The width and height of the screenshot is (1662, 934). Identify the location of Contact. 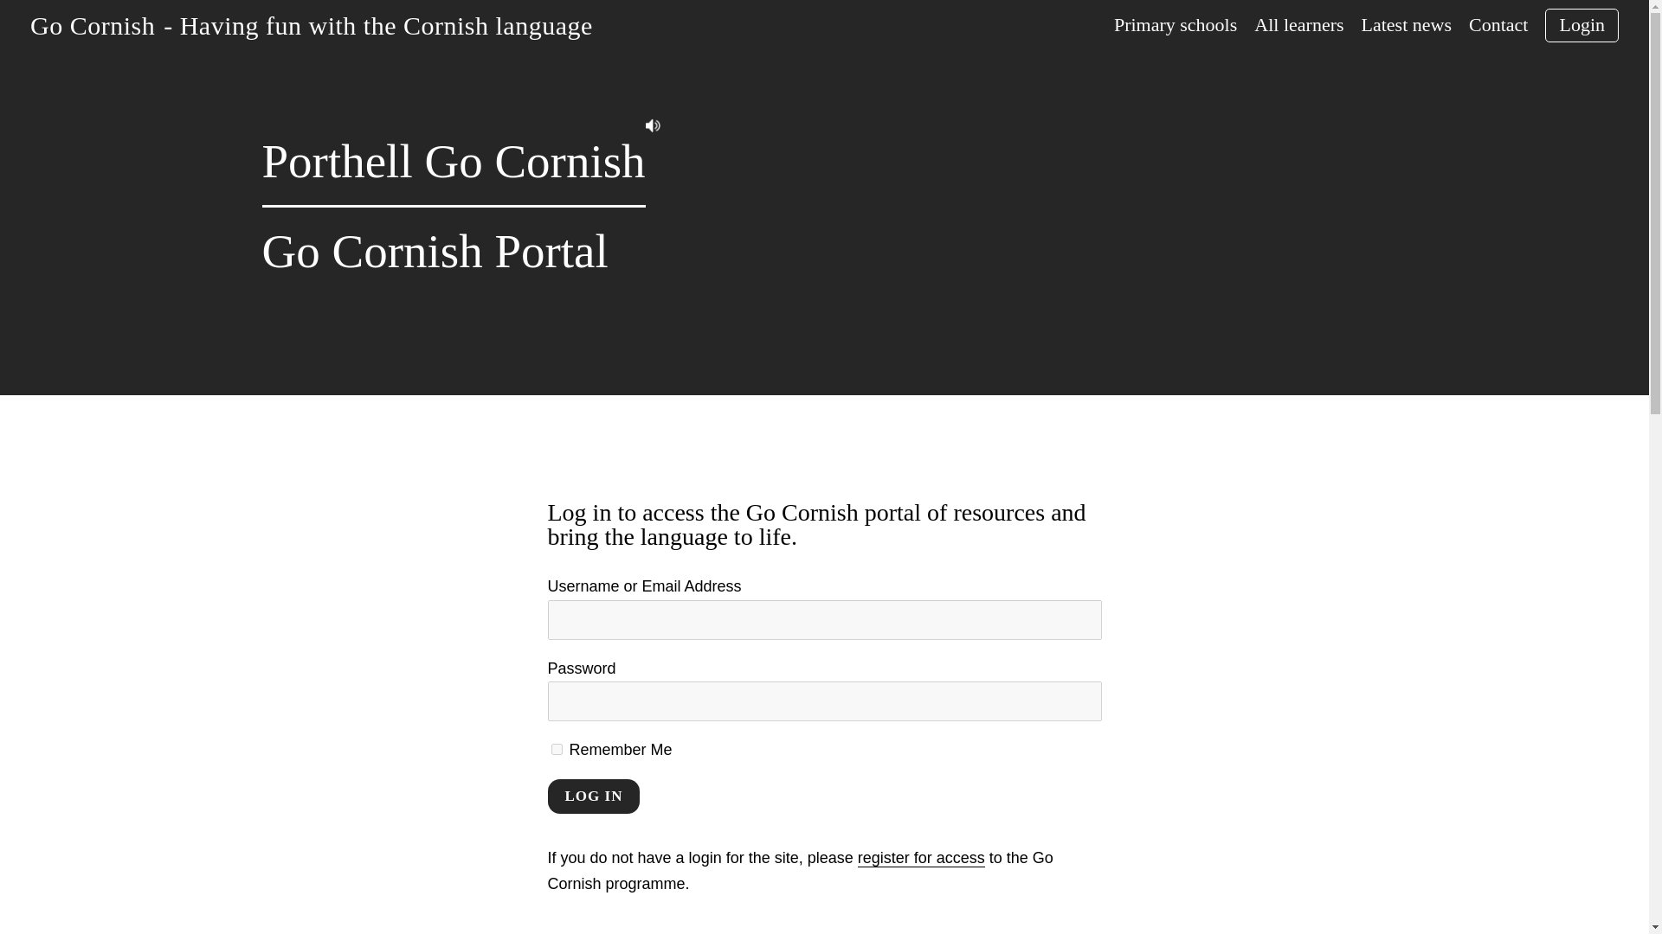
(1498, 25).